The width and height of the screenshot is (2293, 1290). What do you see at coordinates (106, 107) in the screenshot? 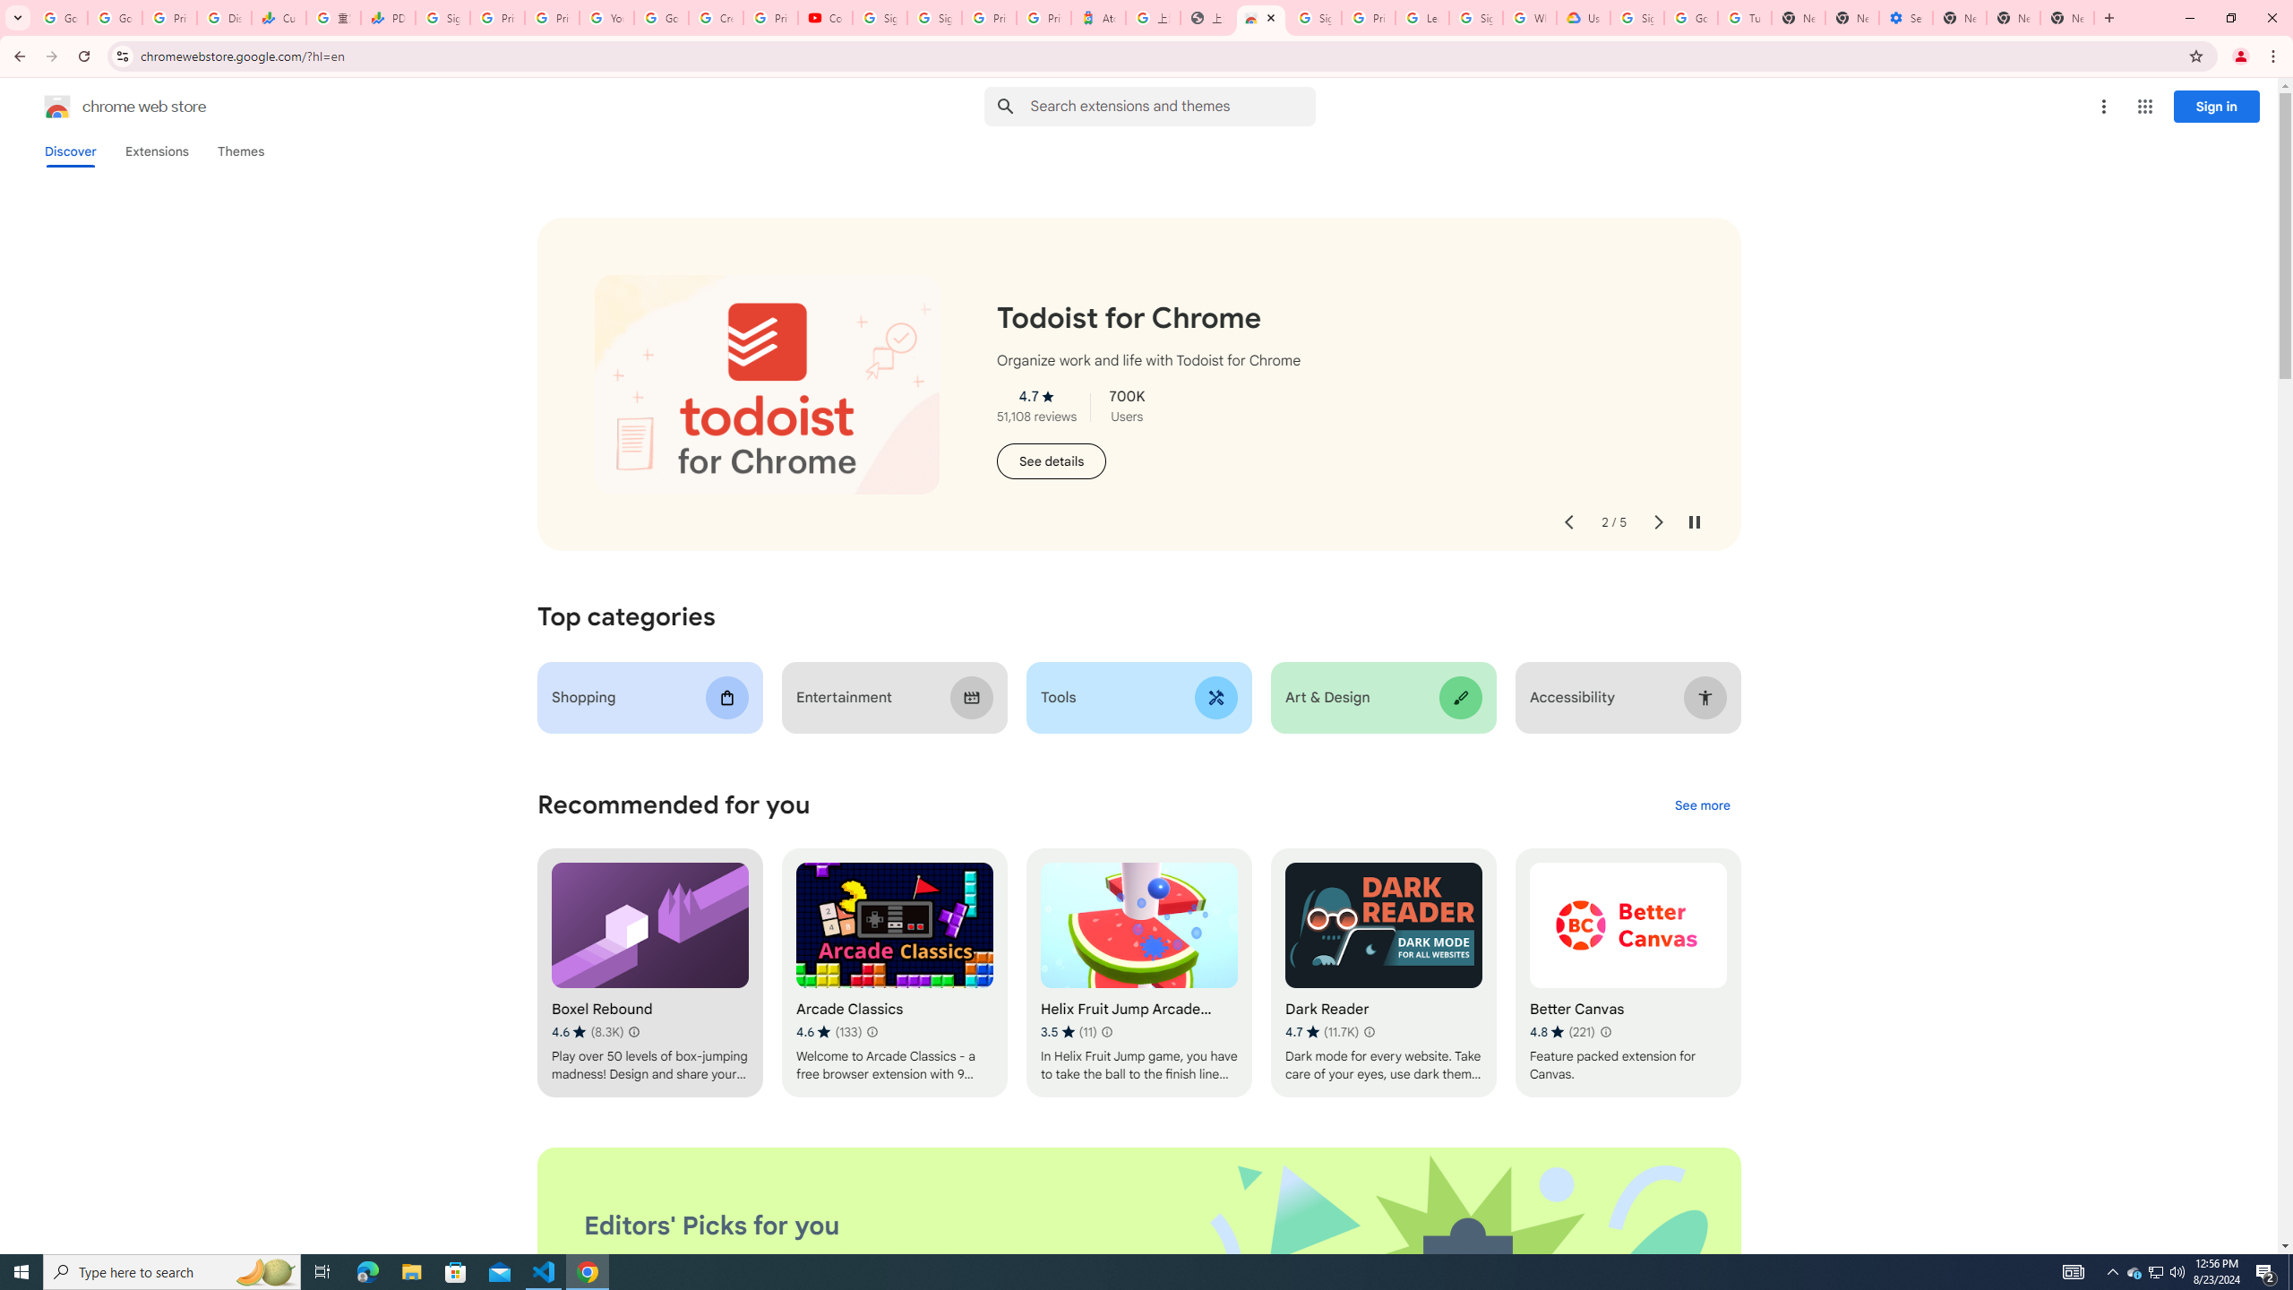
I see `Chrome Web Store logo chrome web store` at bounding box center [106, 107].